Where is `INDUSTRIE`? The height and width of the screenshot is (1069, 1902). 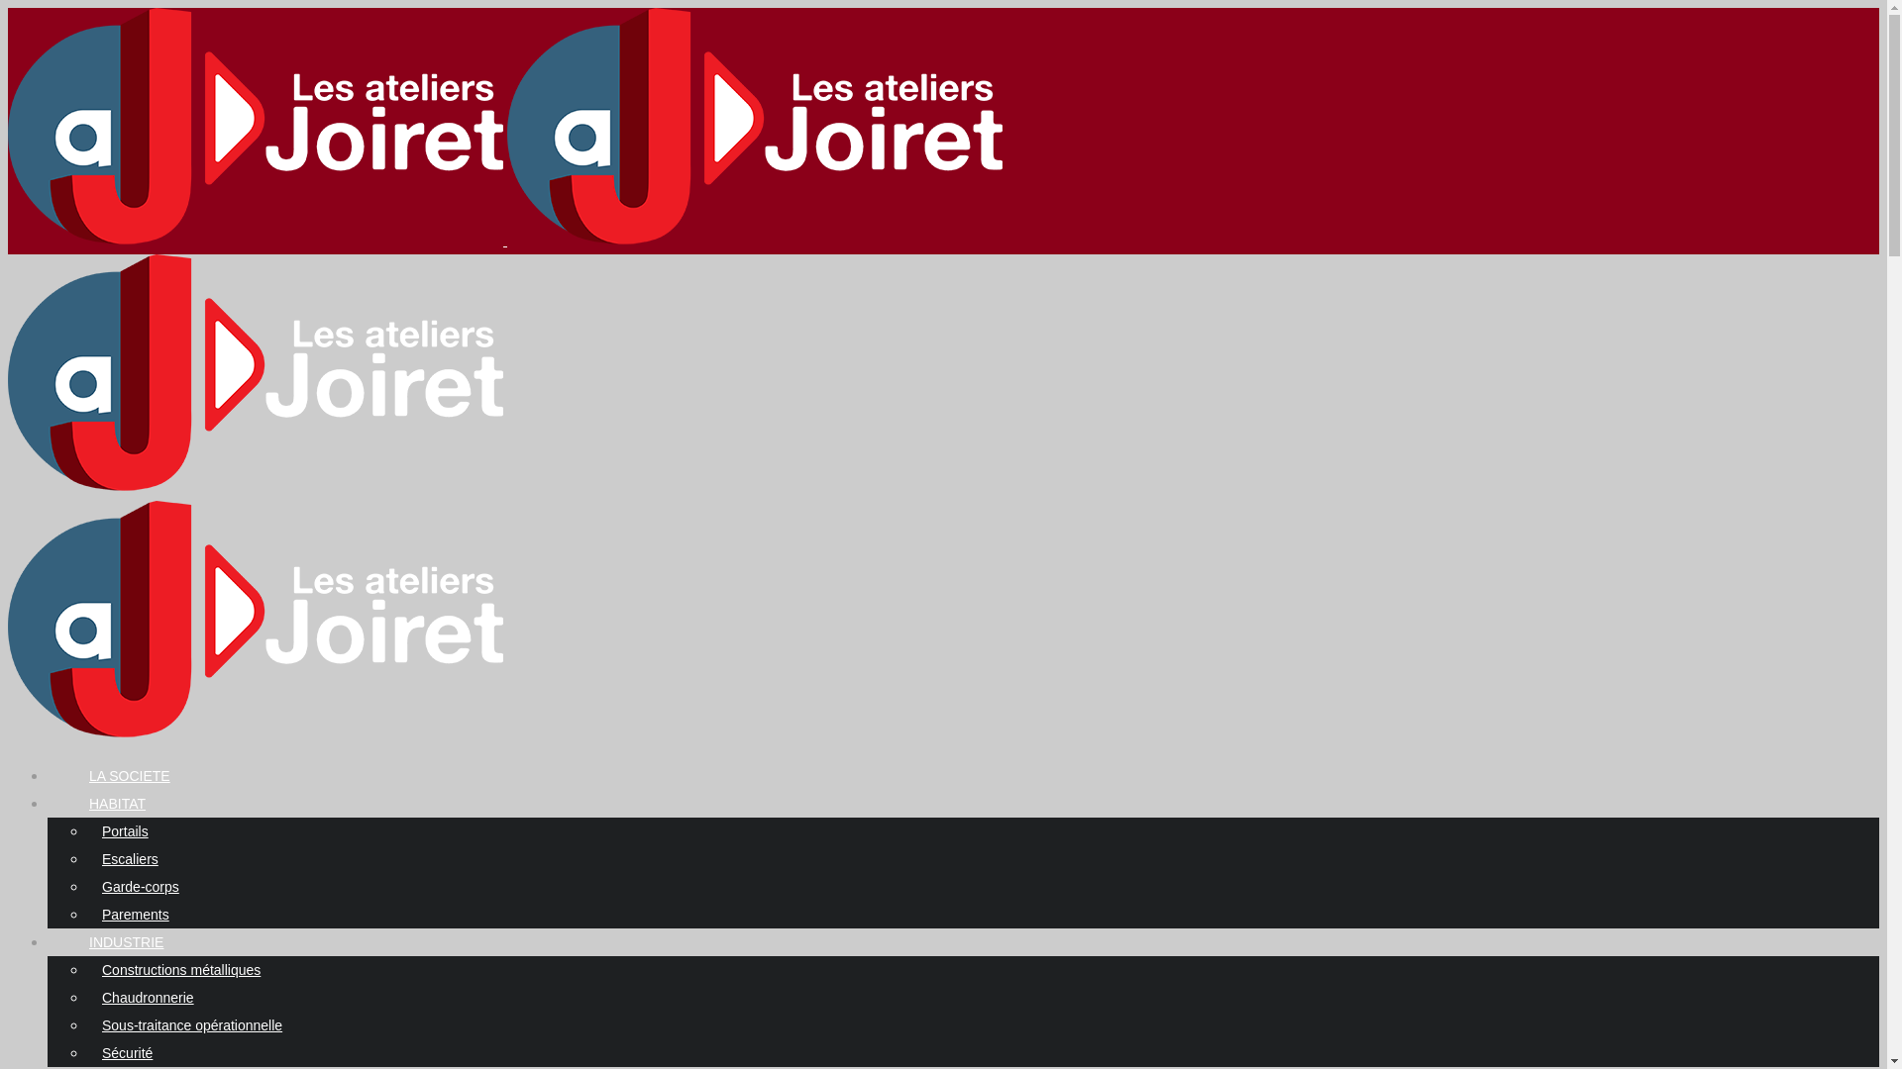 INDUSTRIE is located at coordinates (127, 942).